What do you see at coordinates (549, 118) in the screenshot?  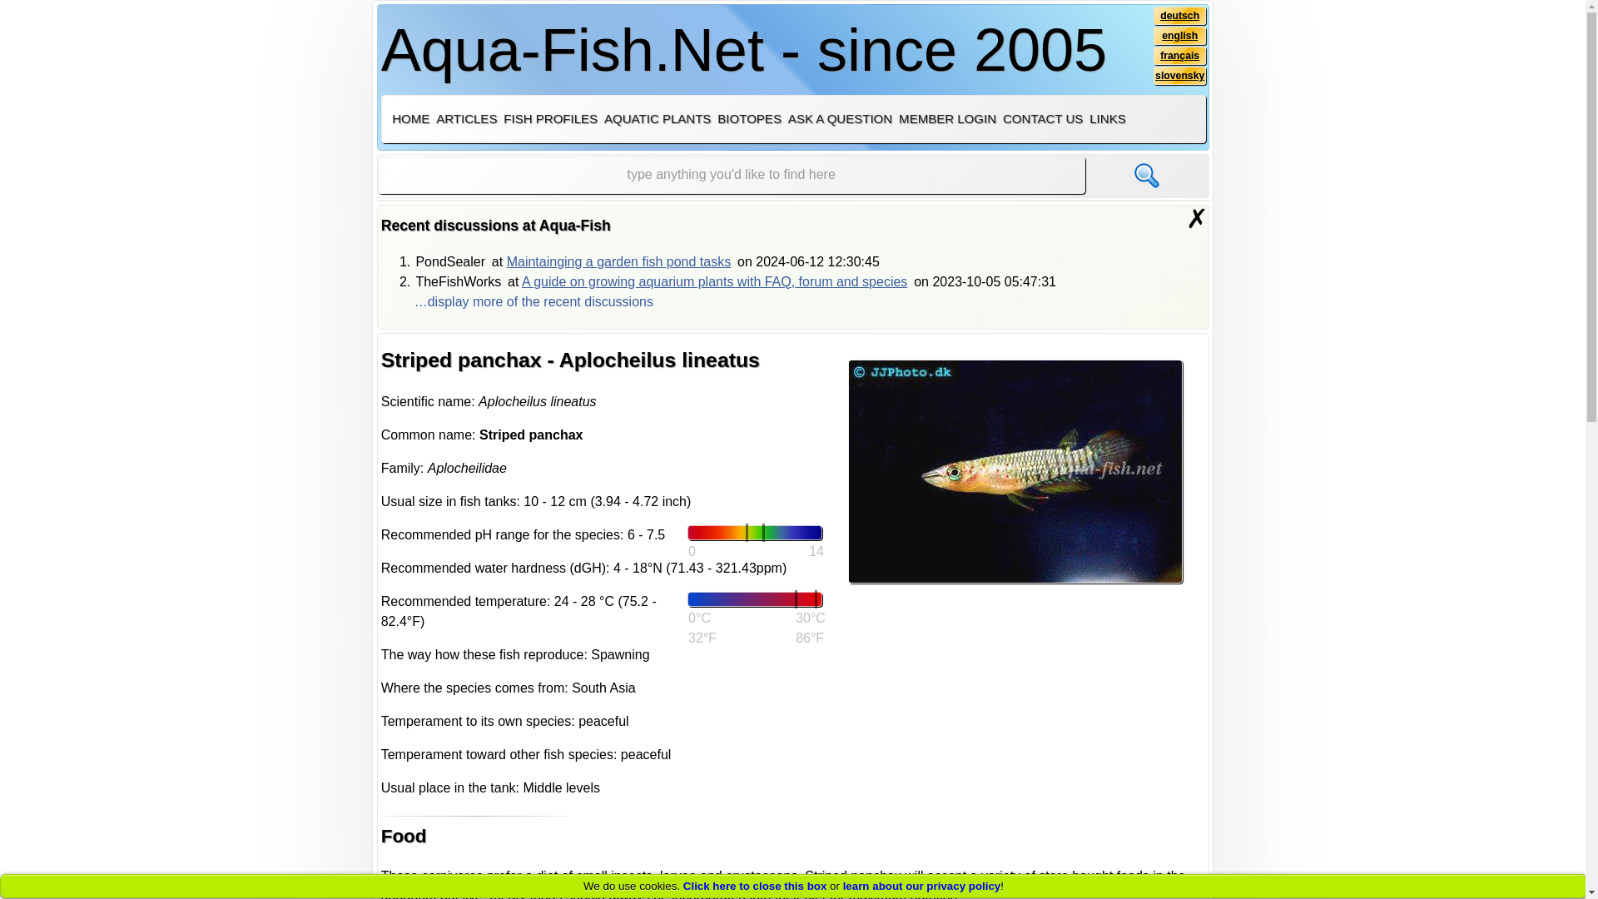 I see `FISH PROFILES` at bounding box center [549, 118].